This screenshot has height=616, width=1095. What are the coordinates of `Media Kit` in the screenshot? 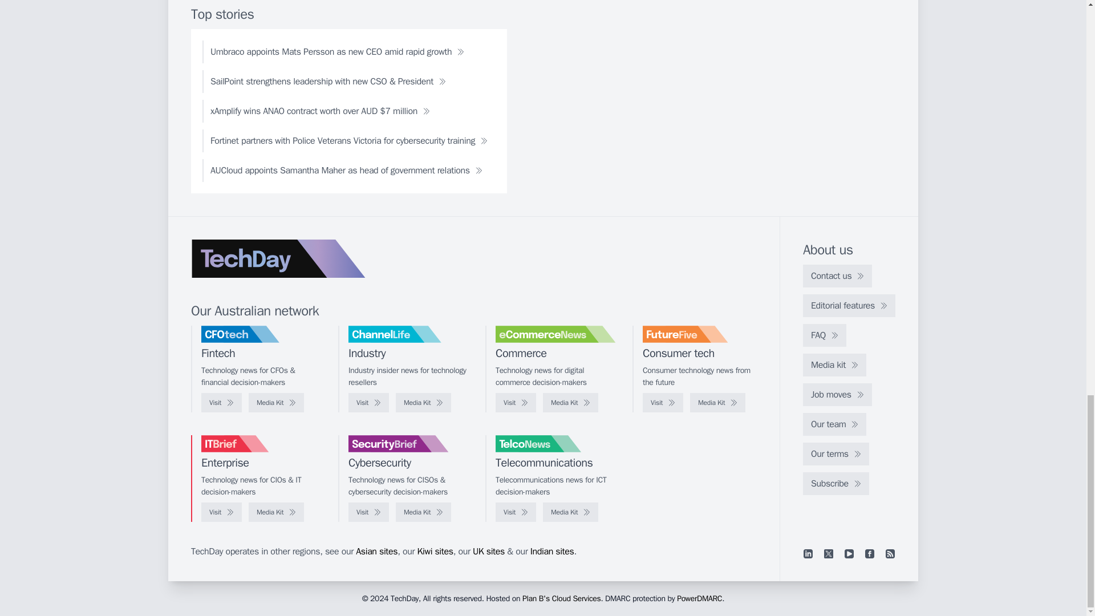 It's located at (276, 403).